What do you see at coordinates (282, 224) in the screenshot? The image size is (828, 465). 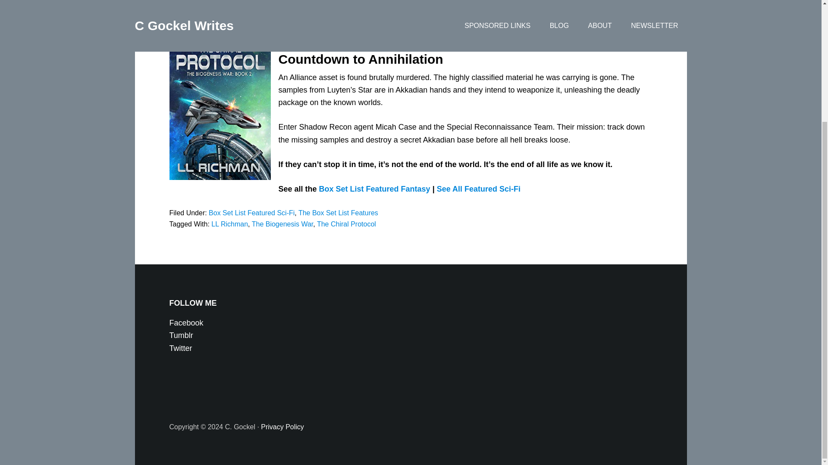 I see `The Biogenesis War` at bounding box center [282, 224].